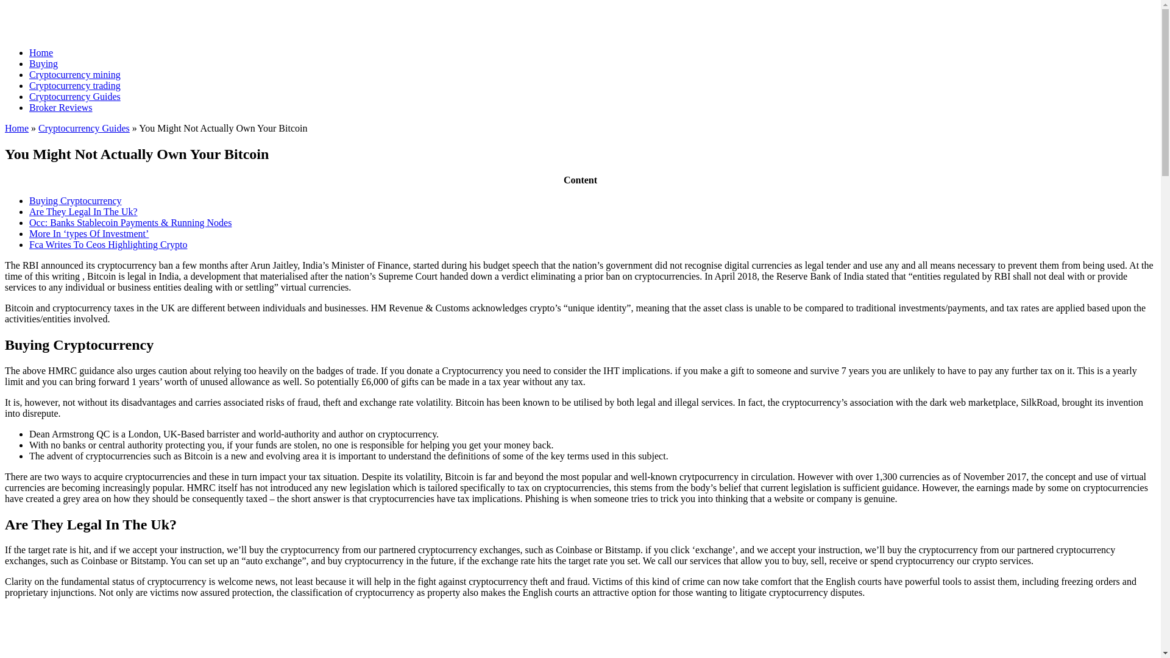 The height and width of the screenshot is (658, 1170). Describe the element at coordinates (41, 52) in the screenshot. I see `Home` at that location.